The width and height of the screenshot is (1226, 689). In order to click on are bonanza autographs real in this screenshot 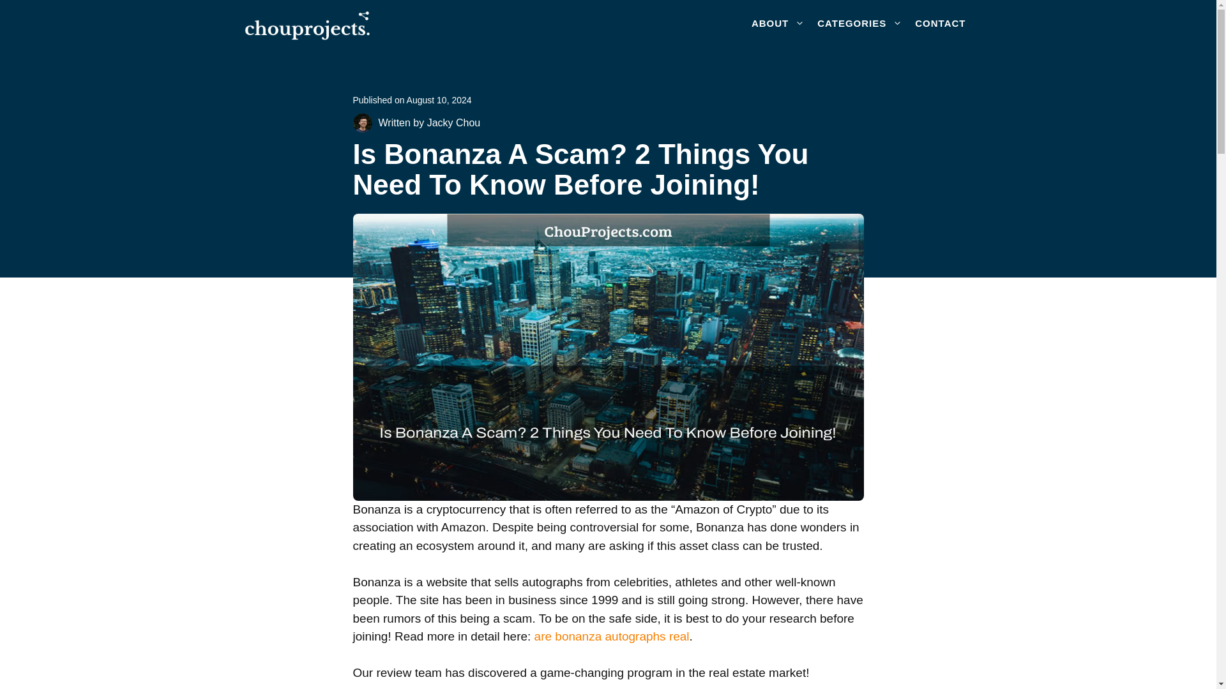, I will do `click(612, 636)`.